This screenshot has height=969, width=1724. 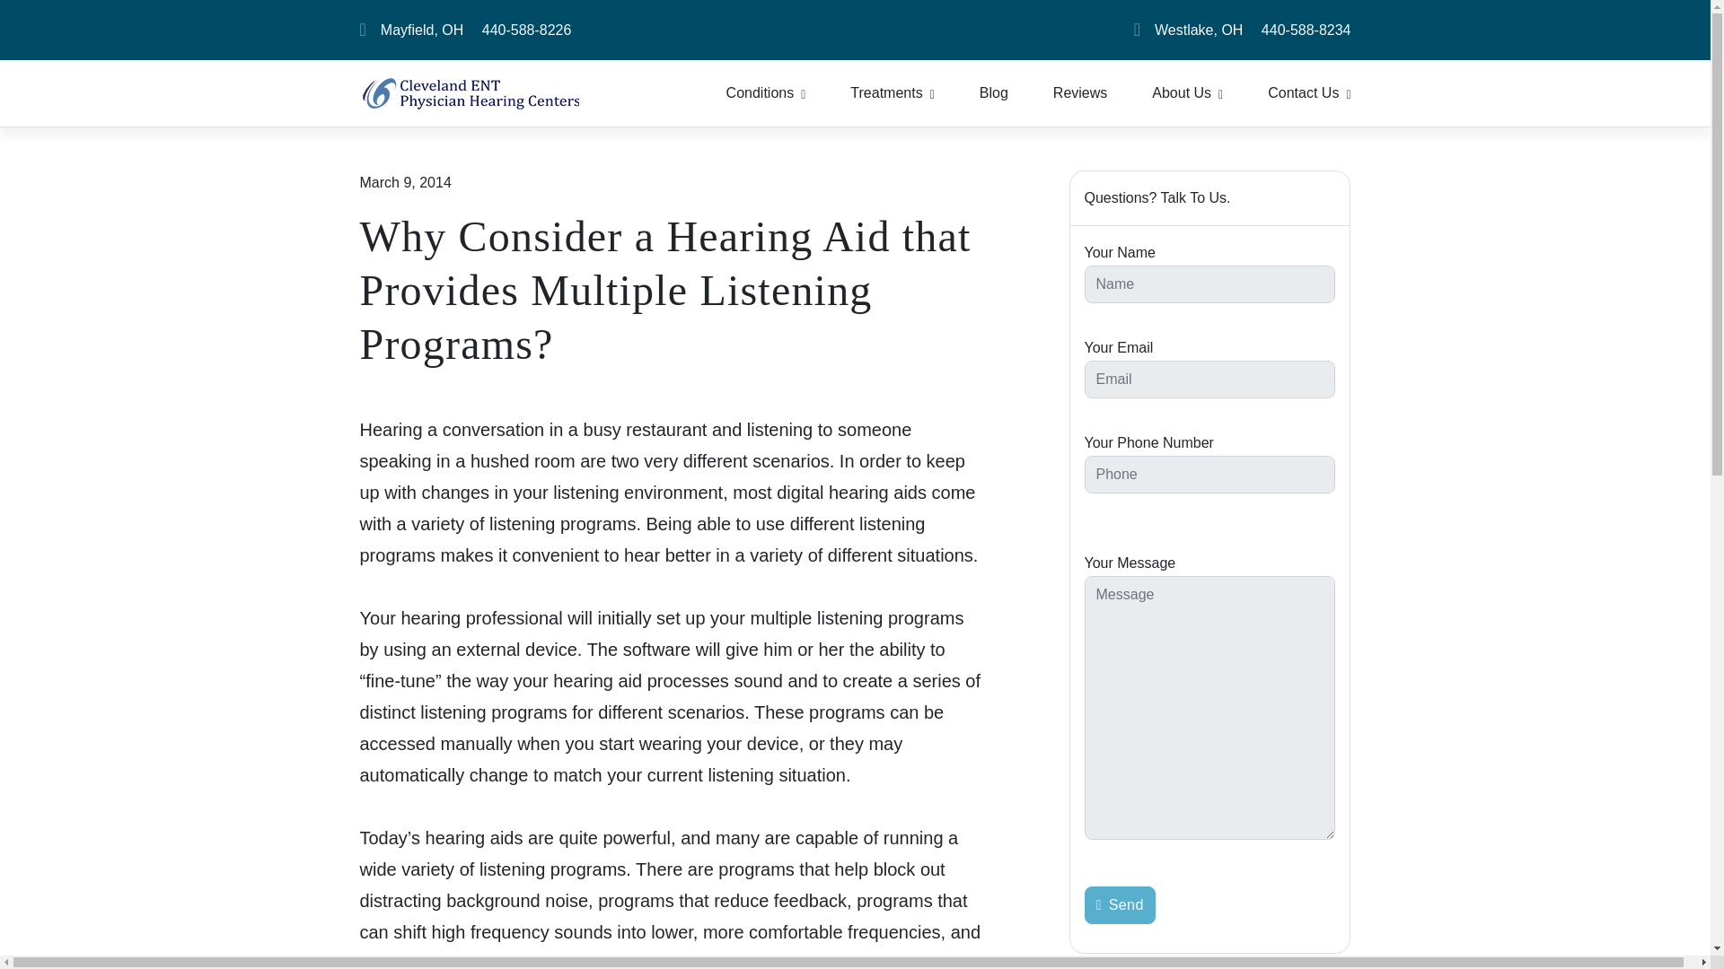 I want to click on Treatments, so click(x=892, y=93).